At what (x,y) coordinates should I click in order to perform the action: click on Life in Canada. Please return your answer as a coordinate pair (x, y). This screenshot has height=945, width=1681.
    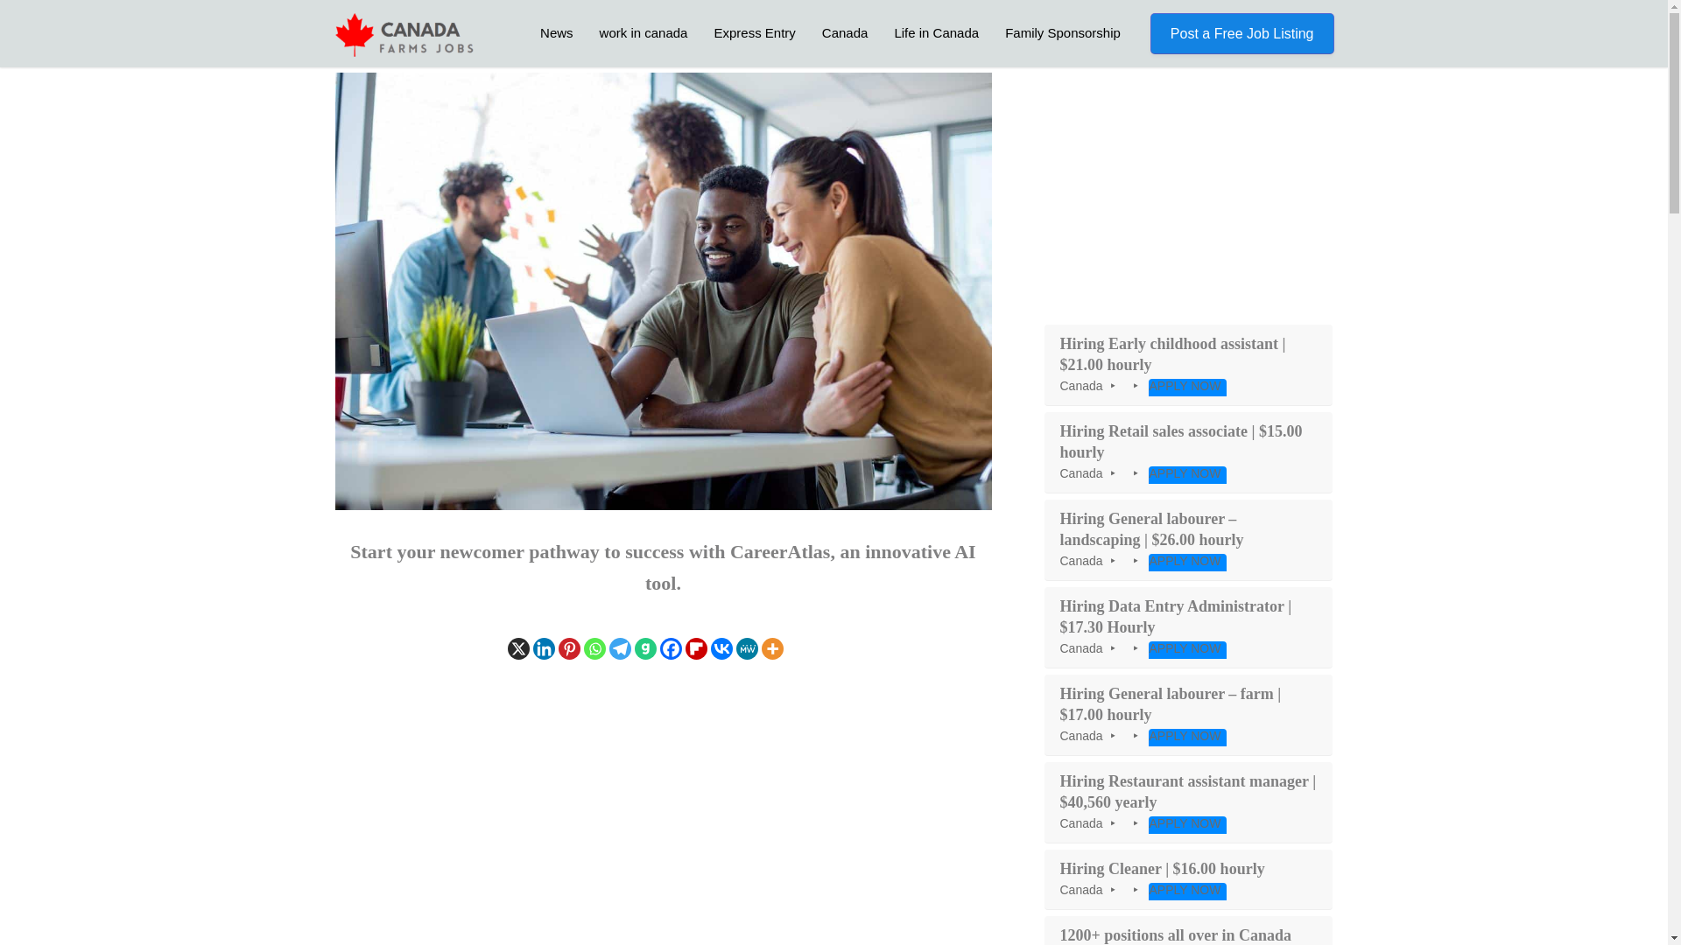
    Looking at the image, I should click on (936, 32).